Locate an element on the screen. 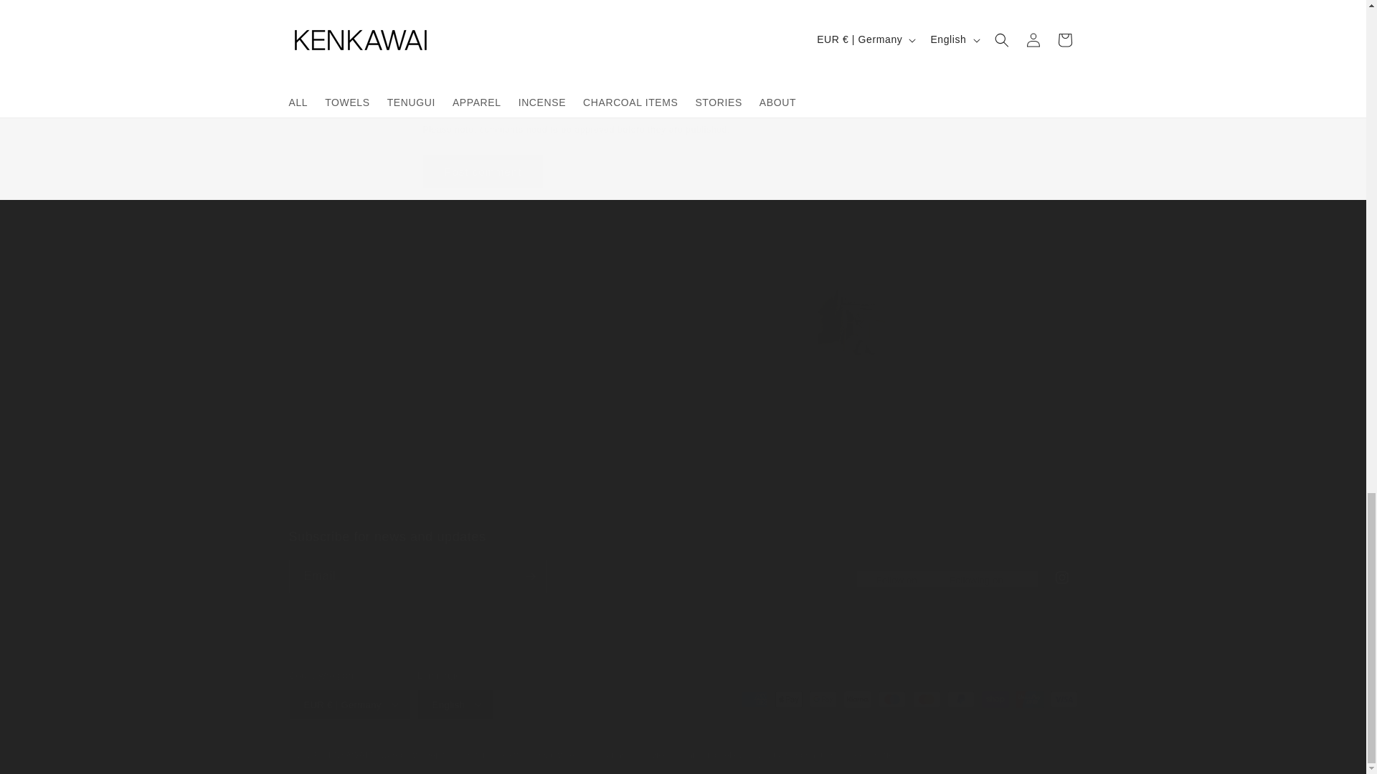 The width and height of the screenshot is (1377, 774). Post comment is located at coordinates (682, 560).